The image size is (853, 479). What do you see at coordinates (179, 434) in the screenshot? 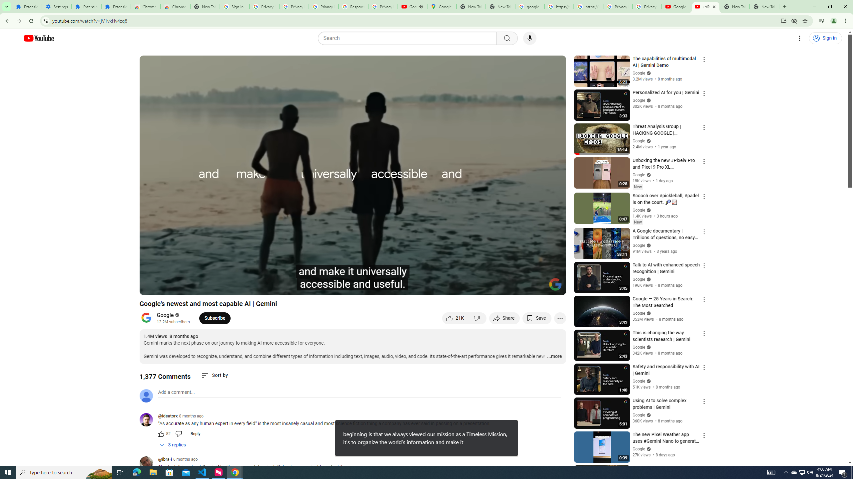
I see `Dislike this comment` at bounding box center [179, 434].